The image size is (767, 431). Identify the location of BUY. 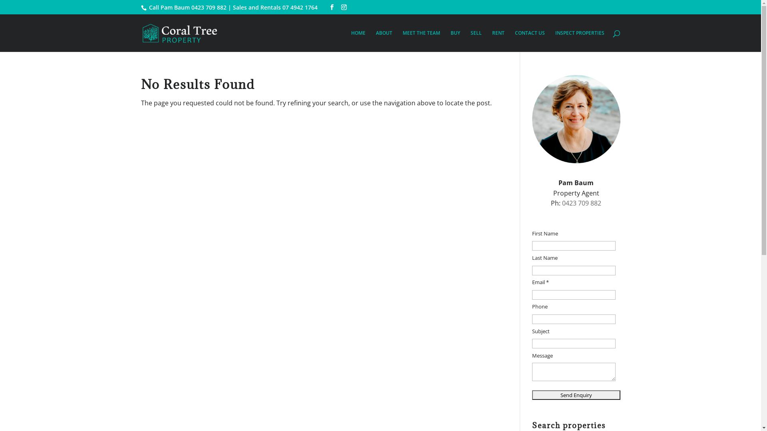
(455, 41).